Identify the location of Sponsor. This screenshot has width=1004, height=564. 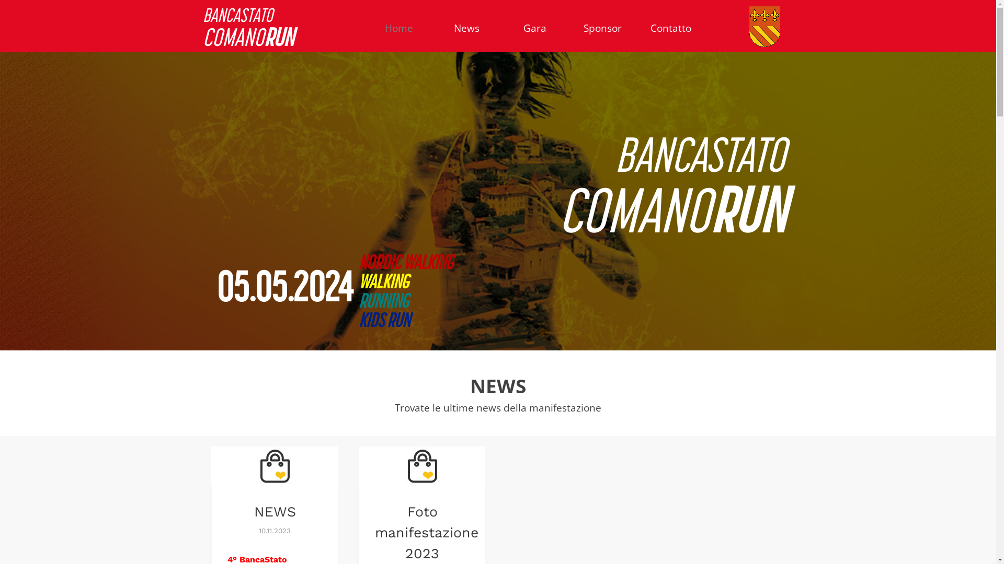
(603, 28).